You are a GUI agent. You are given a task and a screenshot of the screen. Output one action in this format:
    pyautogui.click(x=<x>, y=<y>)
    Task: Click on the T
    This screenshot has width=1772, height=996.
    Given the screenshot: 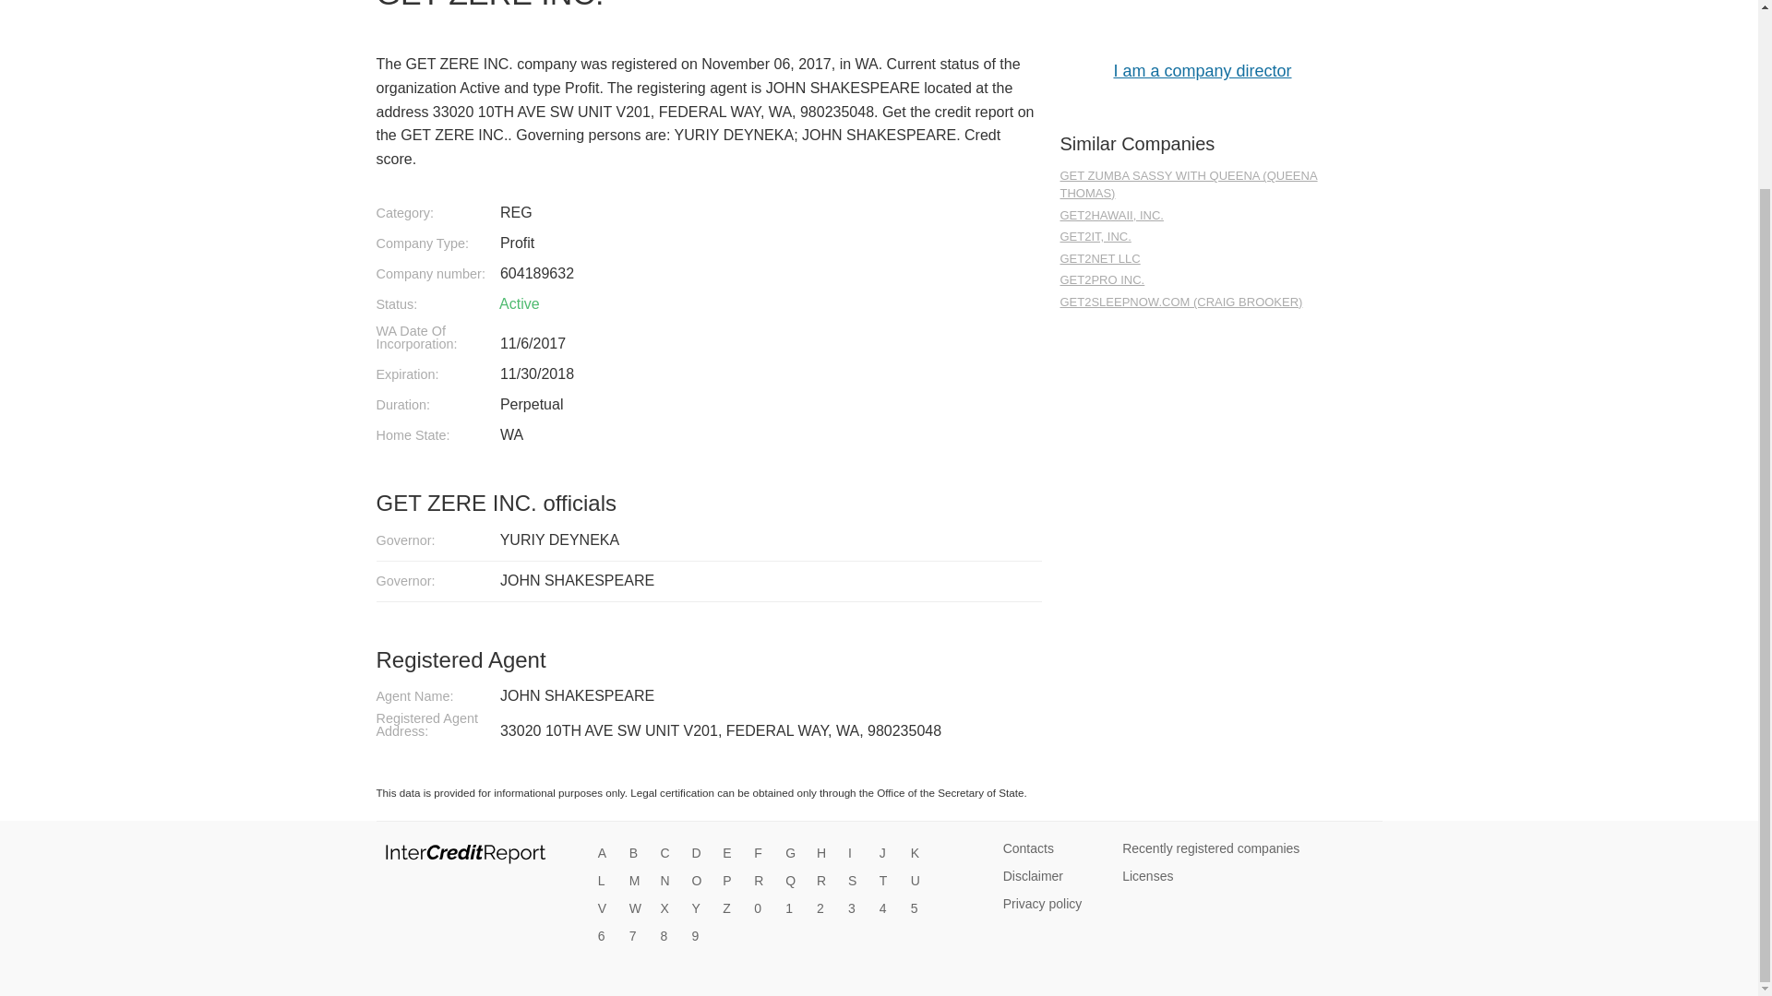 What is the action you would take?
    pyautogui.click(x=888, y=882)
    